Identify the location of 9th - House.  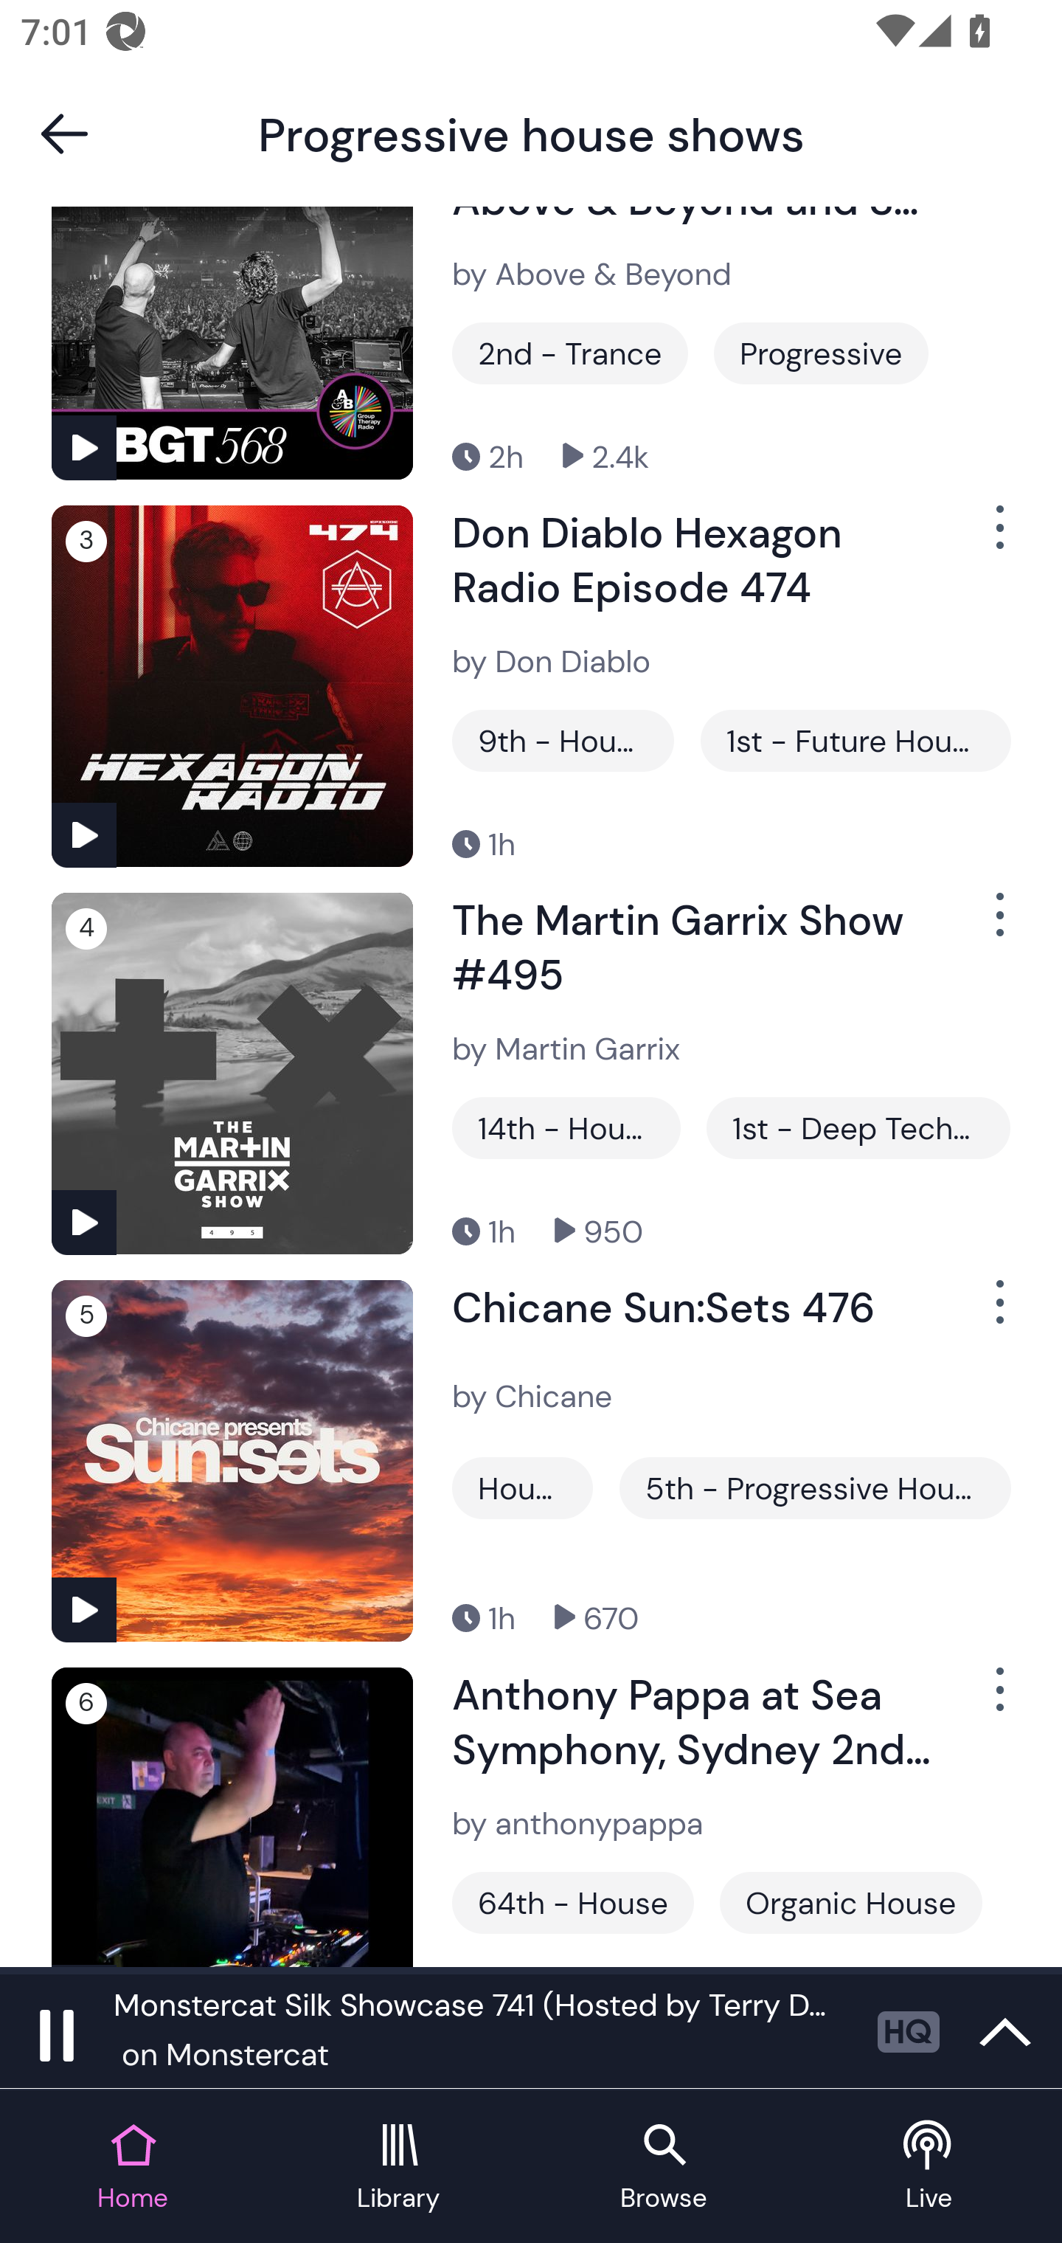
(563, 739).